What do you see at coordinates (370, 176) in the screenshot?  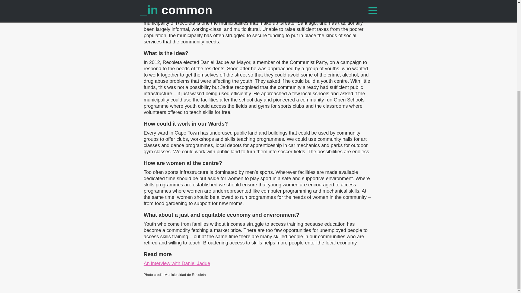 I see `Go to top` at bounding box center [370, 176].